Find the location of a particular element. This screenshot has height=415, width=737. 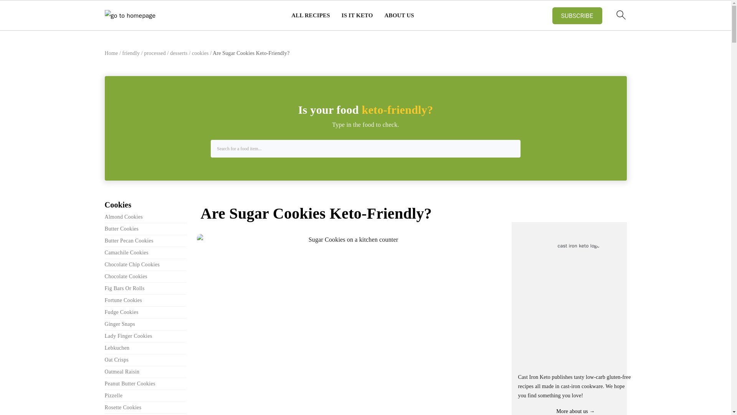

desserts is located at coordinates (178, 53).